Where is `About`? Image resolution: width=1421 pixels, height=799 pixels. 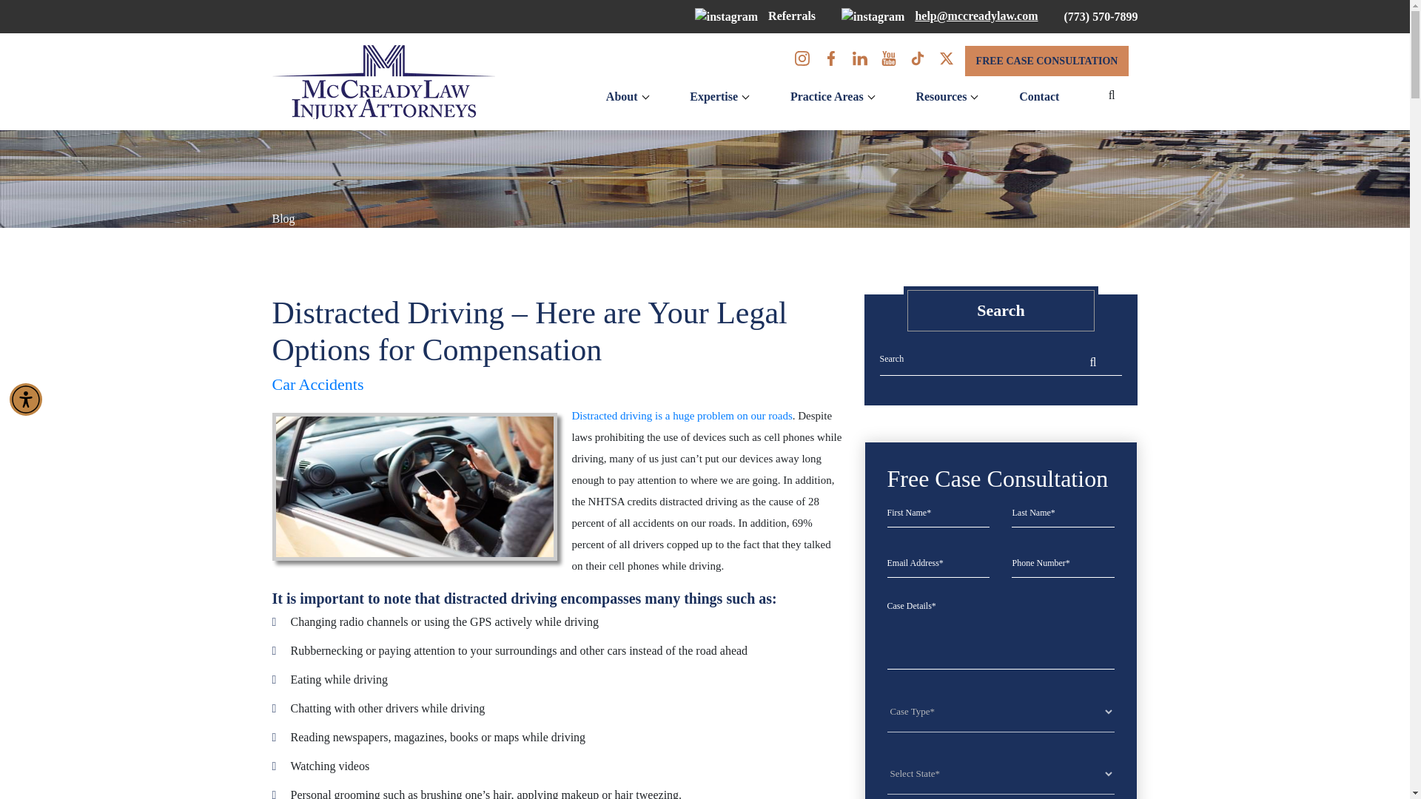
About is located at coordinates (622, 97).